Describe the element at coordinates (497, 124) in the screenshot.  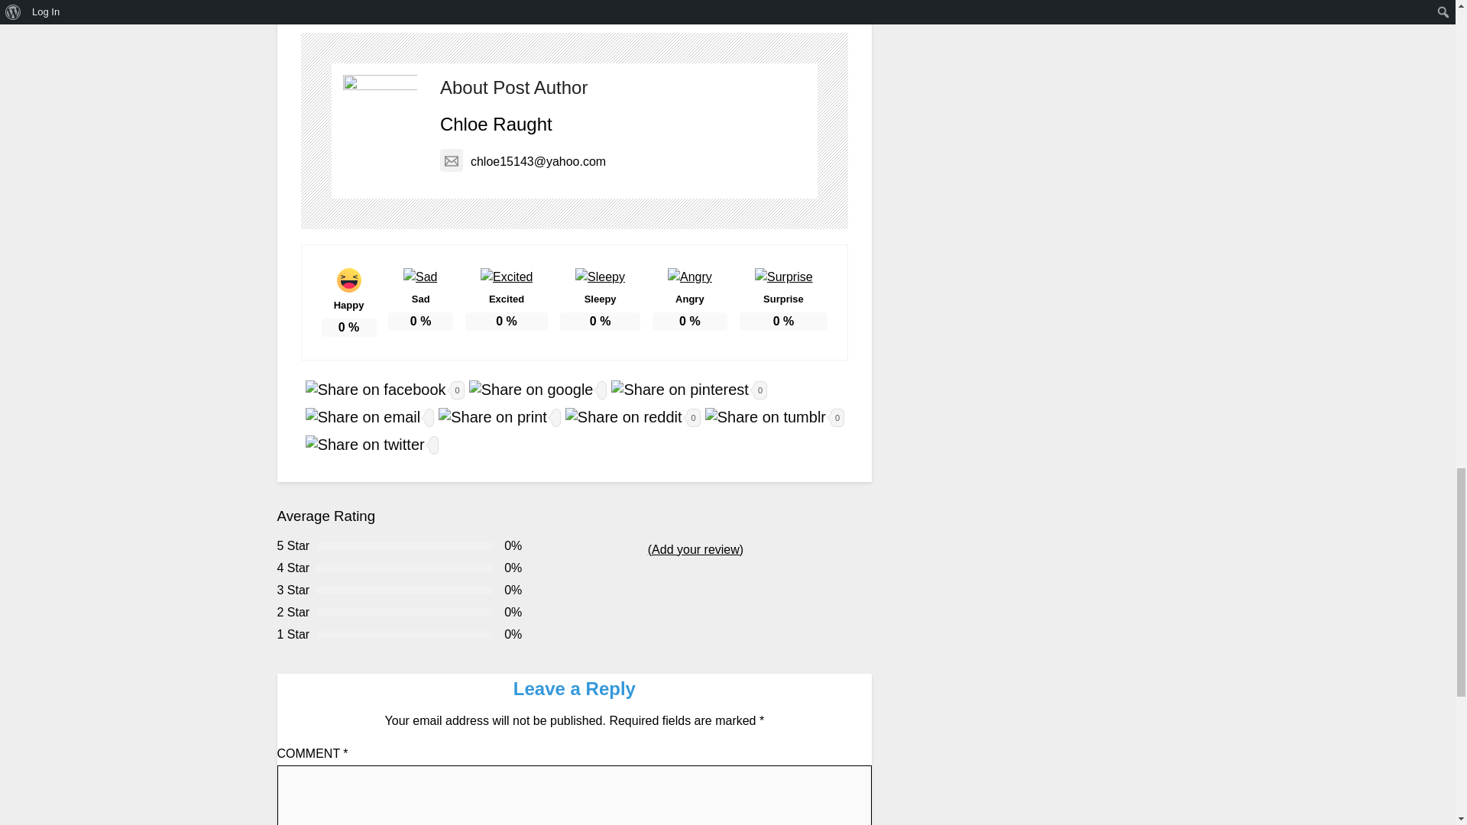
I see `Chloe Raught` at that location.